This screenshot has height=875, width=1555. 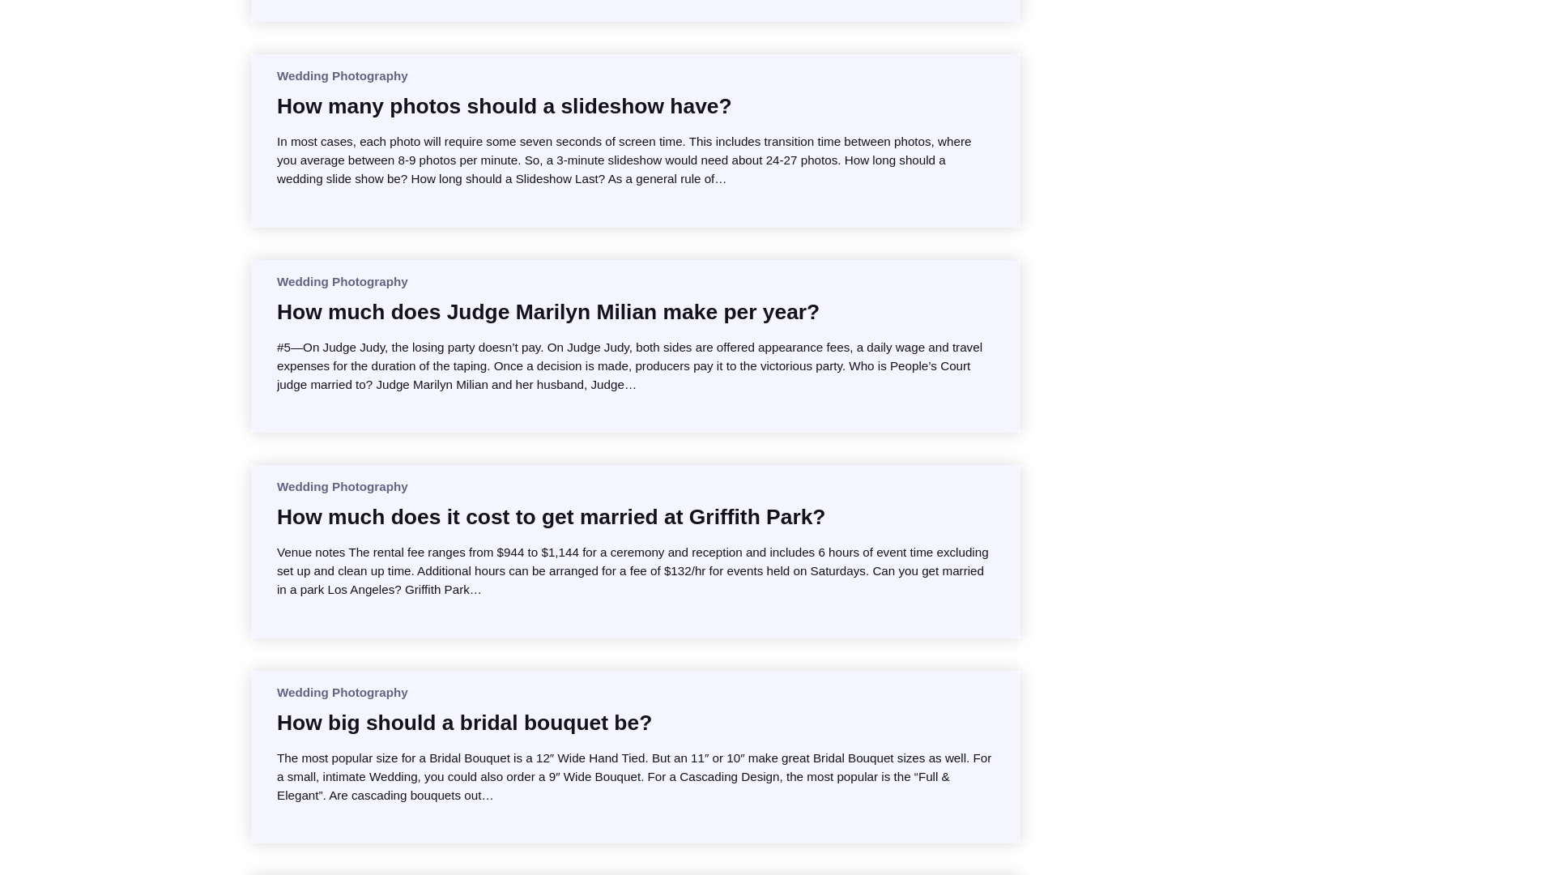 What do you see at coordinates (342, 692) in the screenshot?
I see `Wedding Photography` at bounding box center [342, 692].